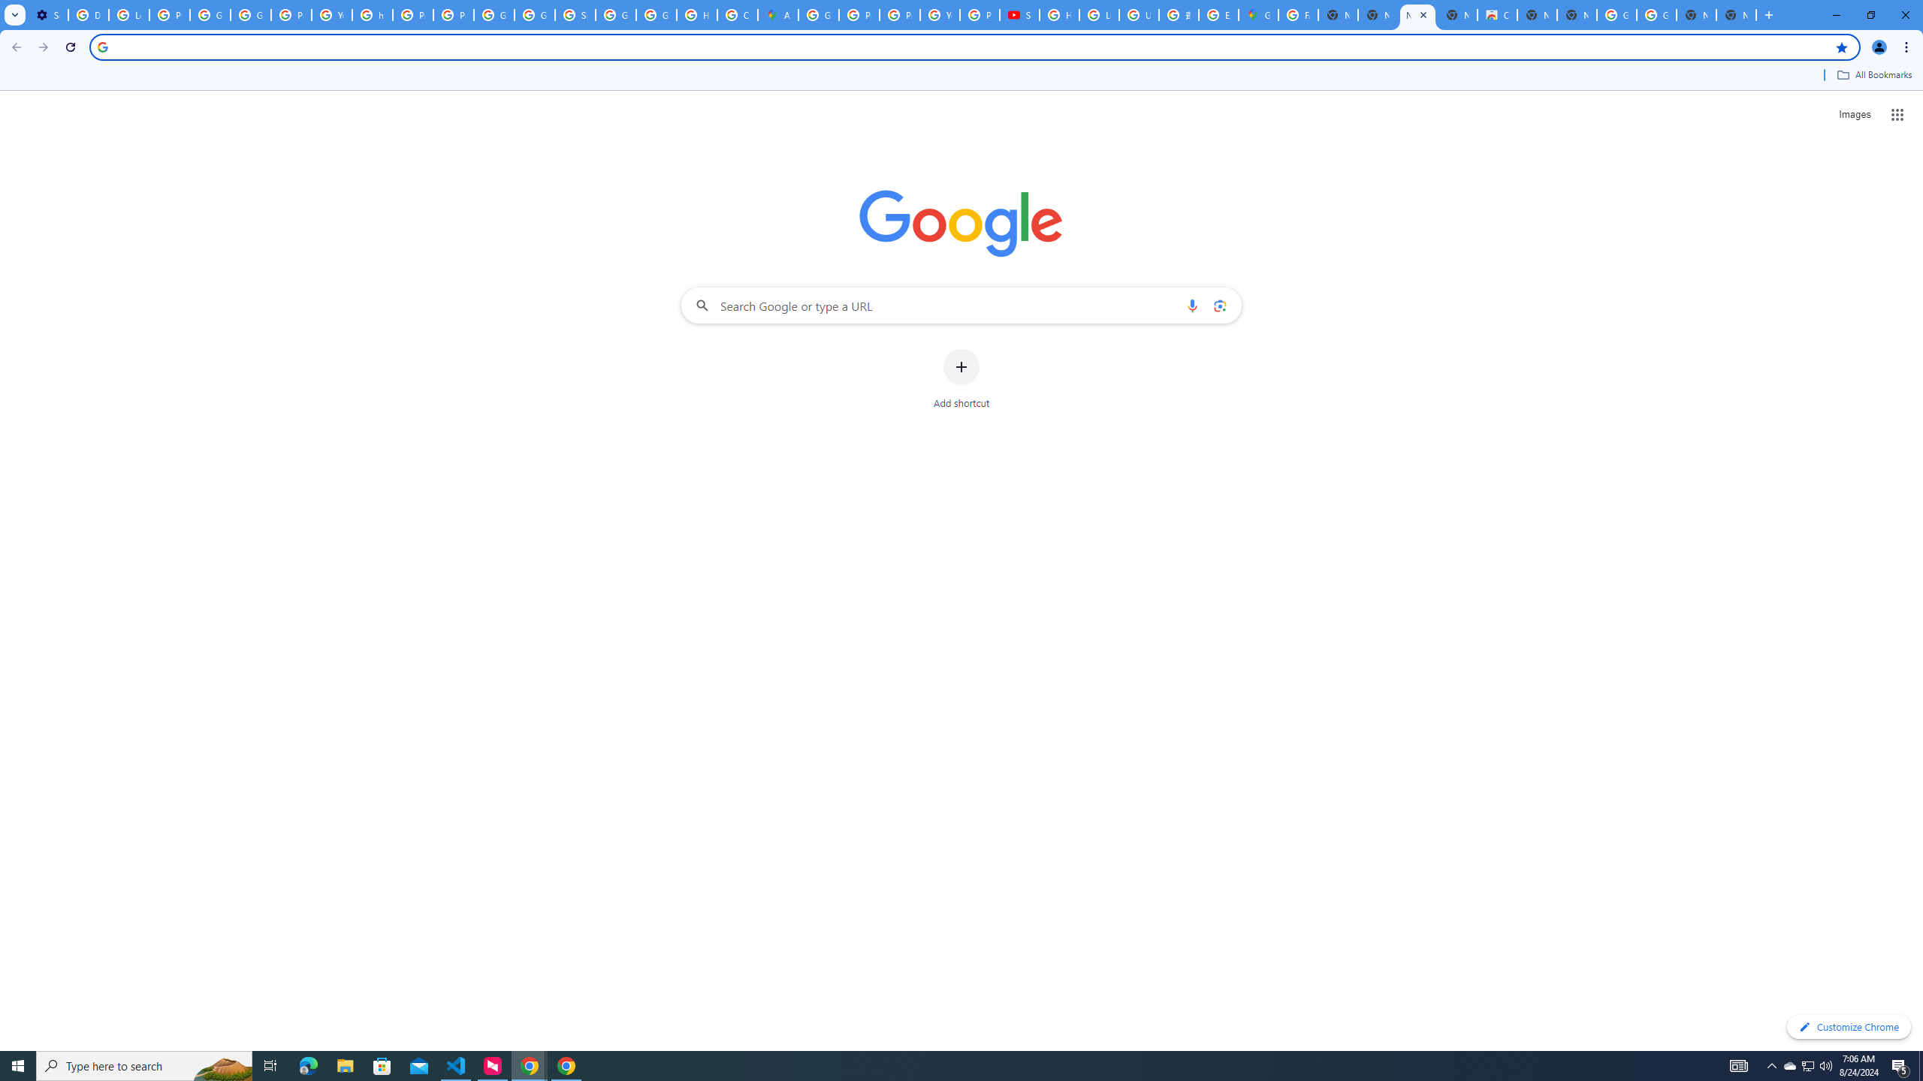  What do you see at coordinates (1656, 15) in the screenshot?
I see `Google Images` at bounding box center [1656, 15].